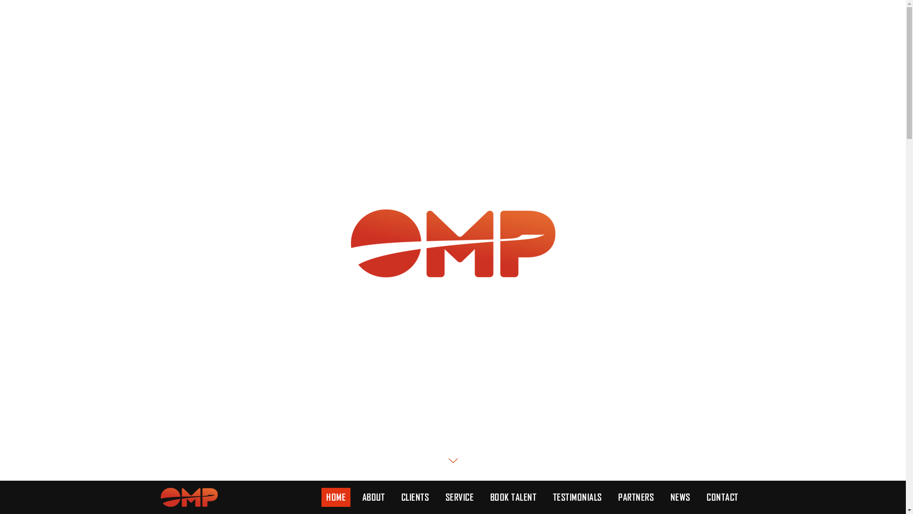  Describe the element at coordinates (416, 497) in the screenshot. I see `CLIENTS` at that location.